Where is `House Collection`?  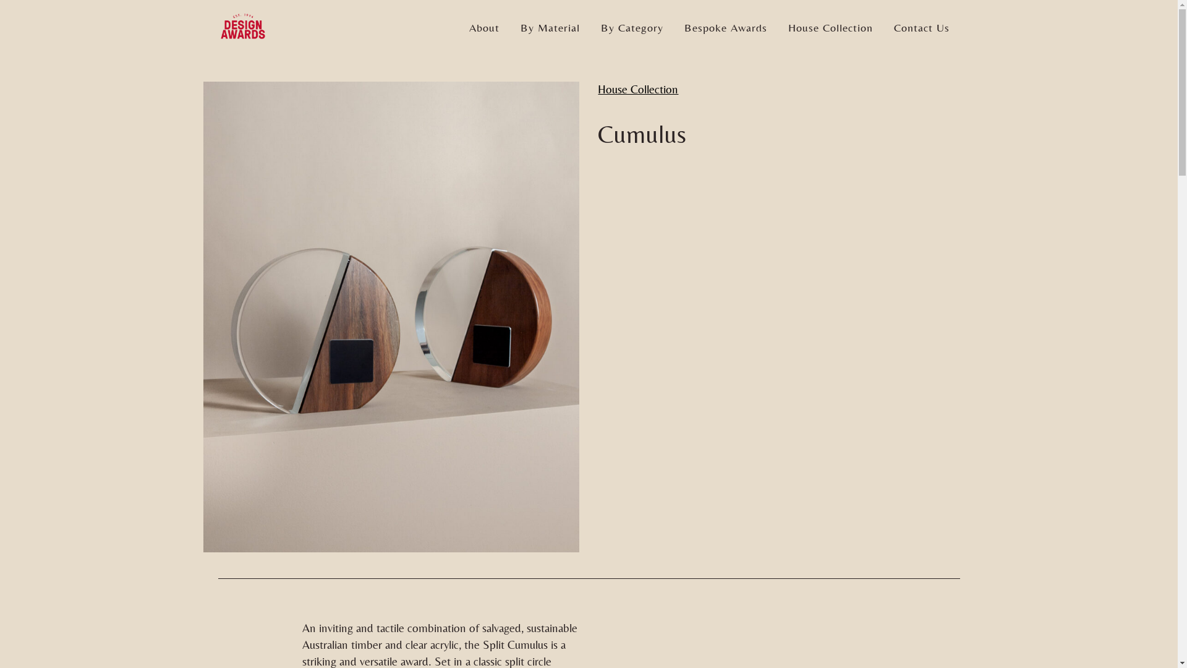
House Collection is located at coordinates (638, 89).